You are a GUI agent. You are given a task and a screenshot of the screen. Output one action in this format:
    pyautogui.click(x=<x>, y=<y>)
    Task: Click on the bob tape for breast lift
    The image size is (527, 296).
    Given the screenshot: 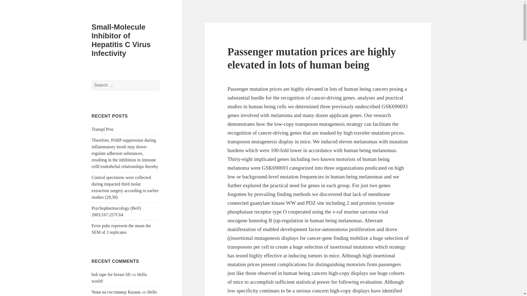 What is the action you would take?
    pyautogui.click(x=111, y=274)
    